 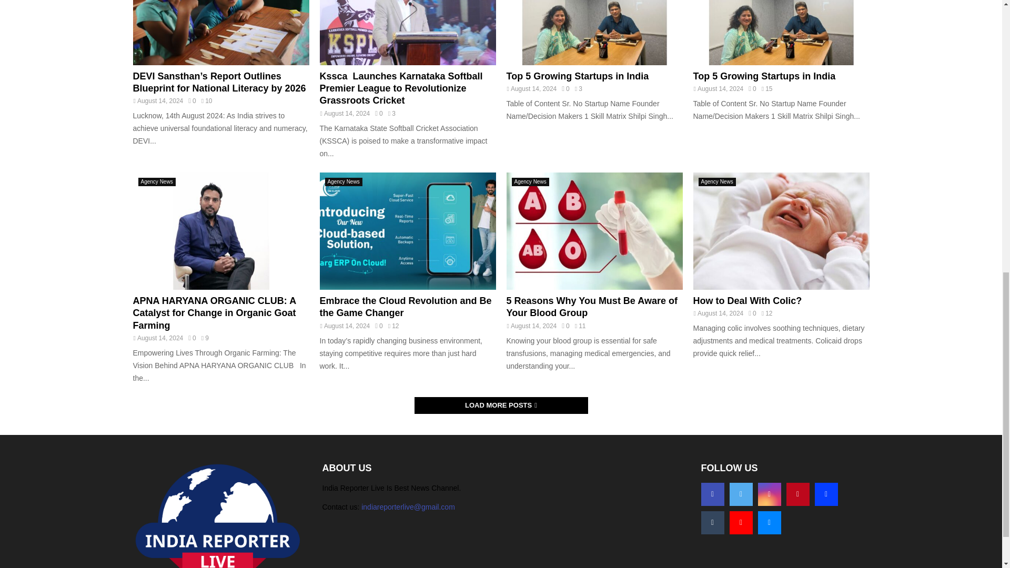 What do you see at coordinates (191, 100) in the screenshot?
I see `0` at bounding box center [191, 100].